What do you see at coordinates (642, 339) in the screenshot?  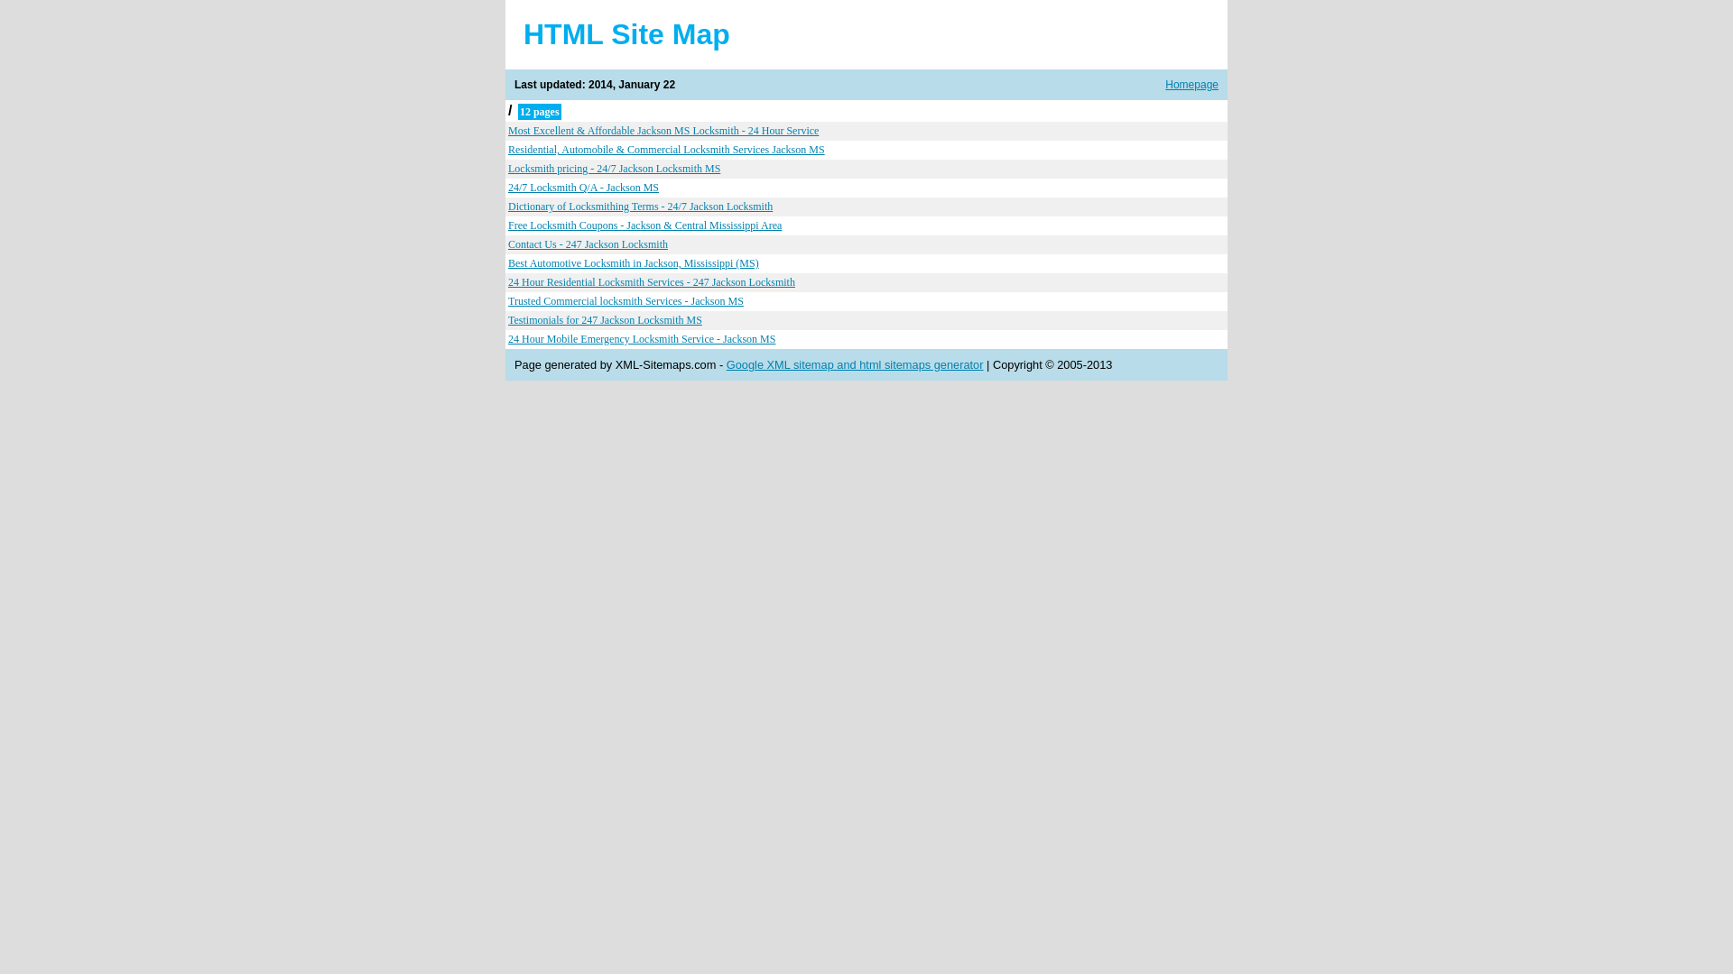 I see `24 Hour Mobile Emergency Locksmith Service - Jackson MS` at bounding box center [642, 339].